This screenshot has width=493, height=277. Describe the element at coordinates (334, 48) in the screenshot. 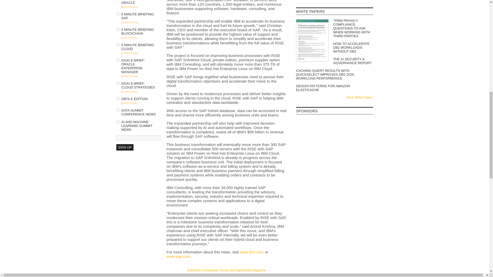

I see `How to Accelerate DB2 Workloads Without DB2` at that location.